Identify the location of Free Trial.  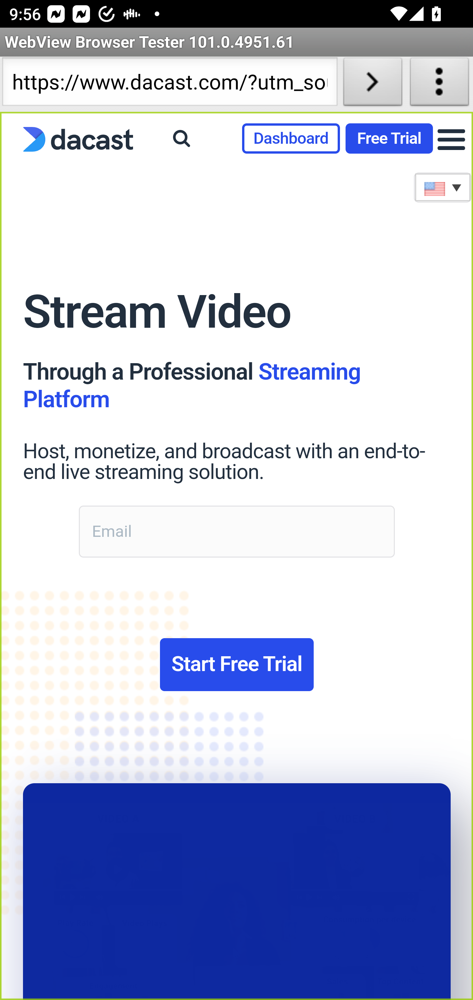
(389, 138).